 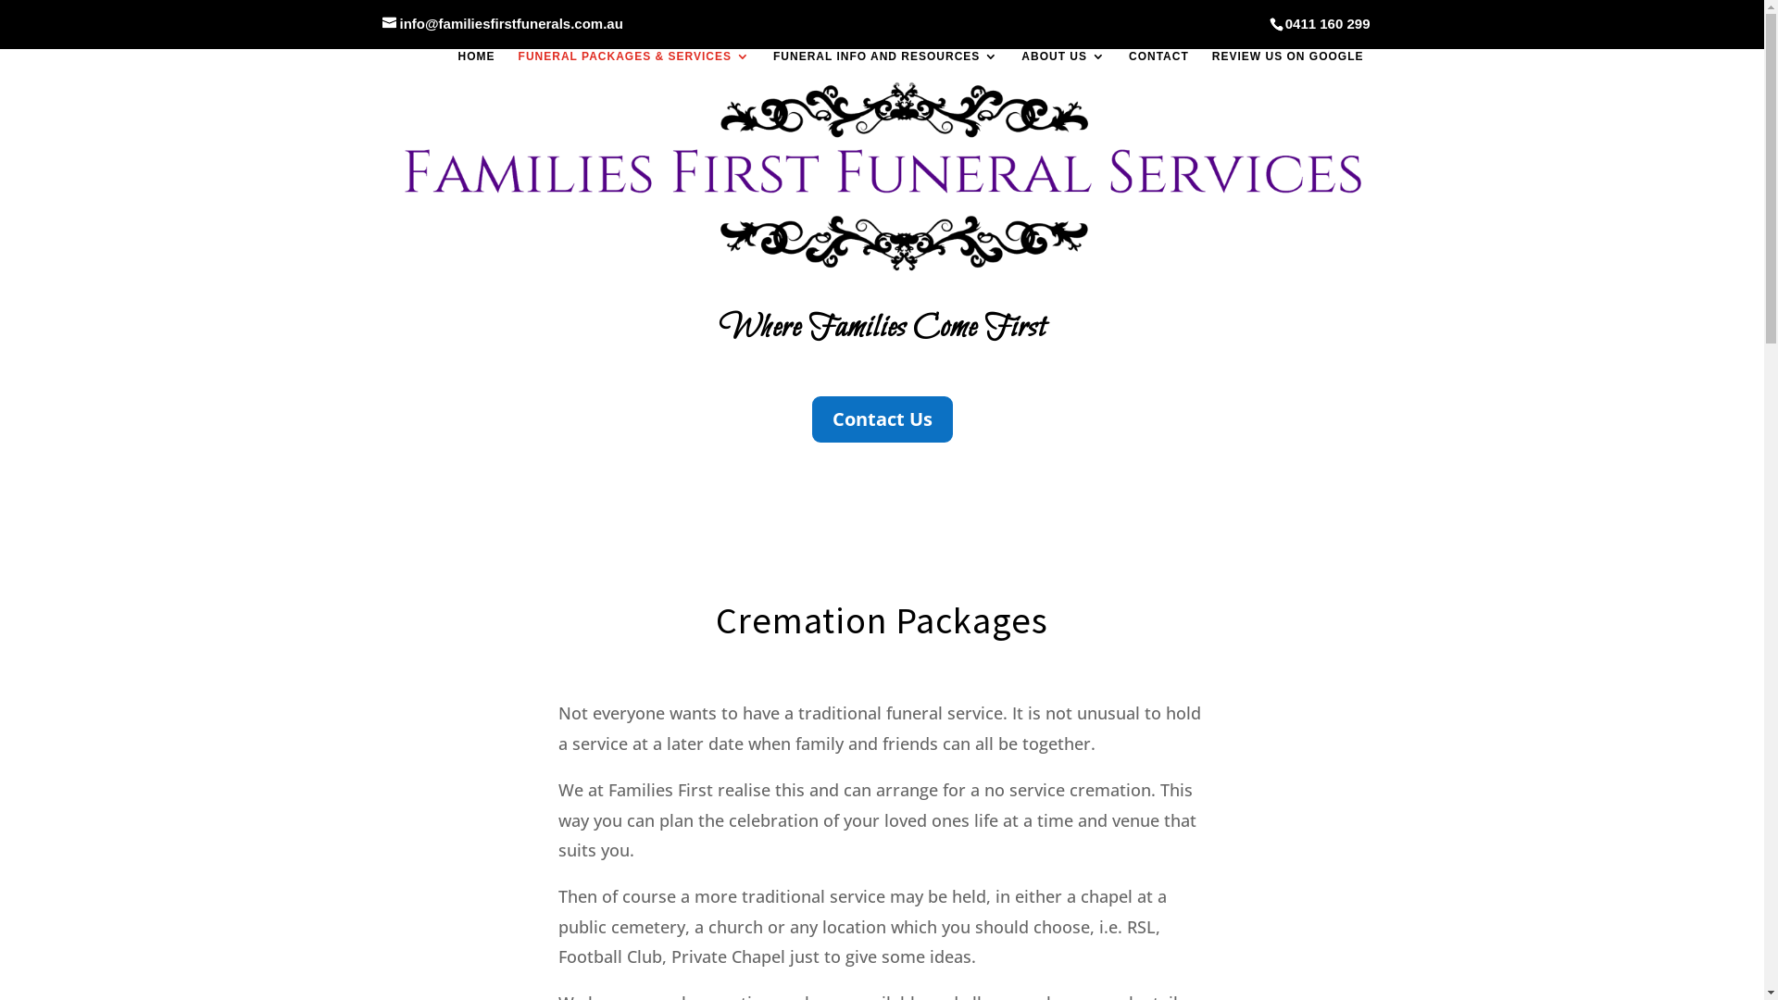 What do you see at coordinates (1159, 68) in the screenshot?
I see `CONTACT` at bounding box center [1159, 68].